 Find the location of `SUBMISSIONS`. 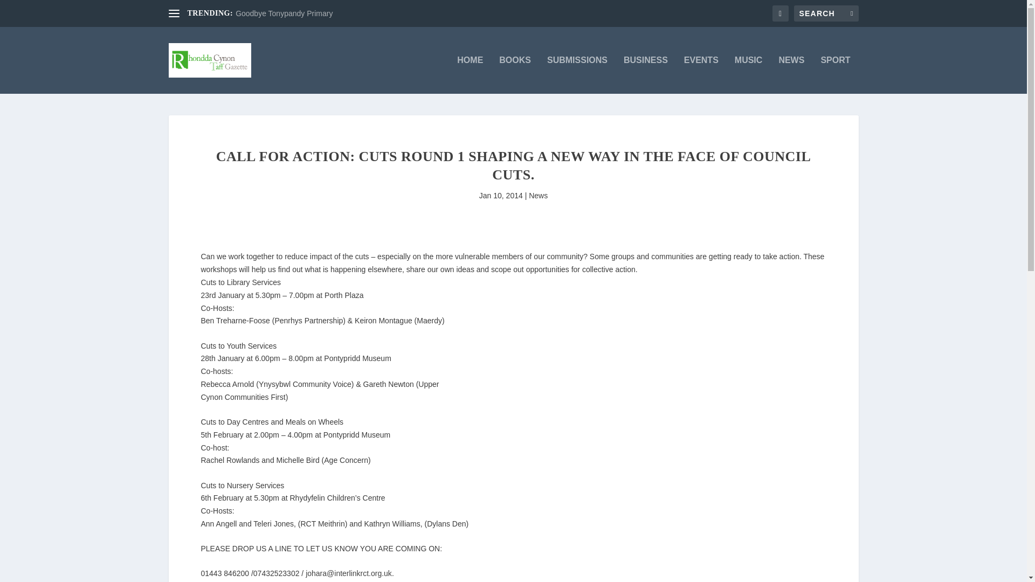

SUBMISSIONS is located at coordinates (577, 74).